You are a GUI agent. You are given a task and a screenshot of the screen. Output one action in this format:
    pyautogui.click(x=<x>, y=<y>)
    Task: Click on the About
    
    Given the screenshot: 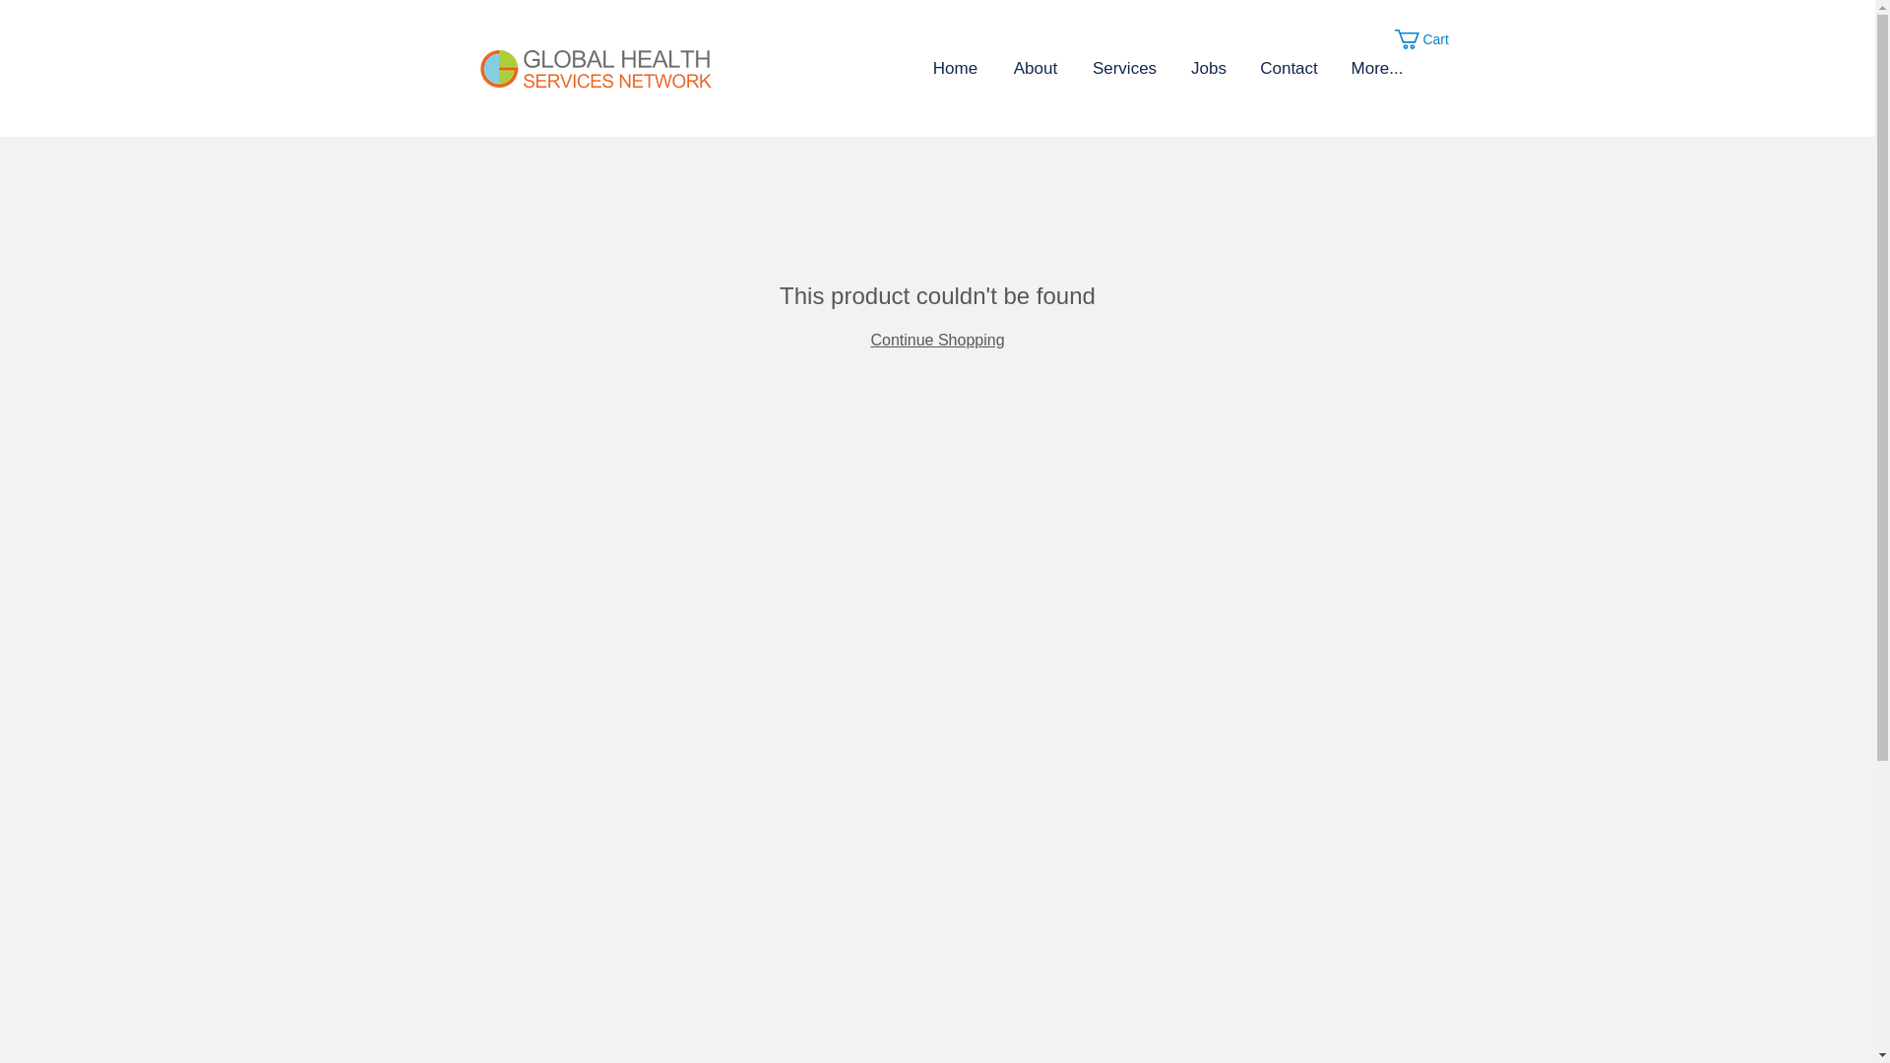 What is the action you would take?
    pyautogui.click(x=1036, y=69)
    